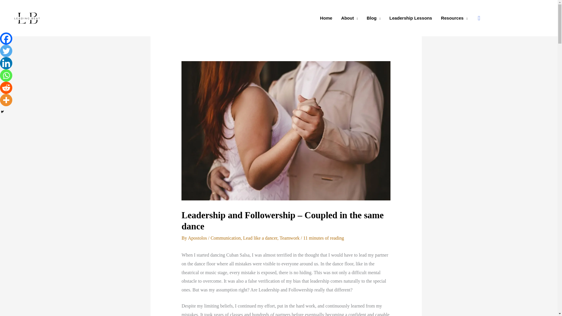  I want to click on Leading Beat, so click(75, 18).